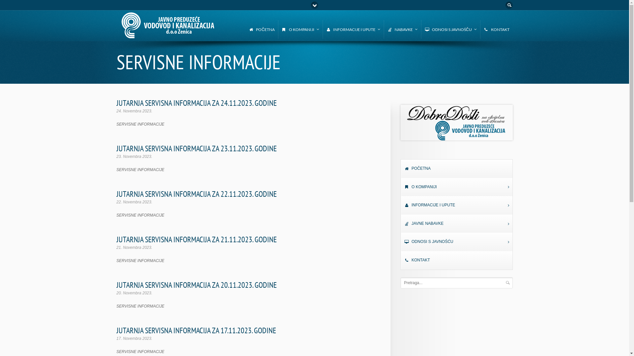  What do you see at coordinates (457, 260) in the screenshot?
I see `KONTAKT` at bounding box center [457, 260].